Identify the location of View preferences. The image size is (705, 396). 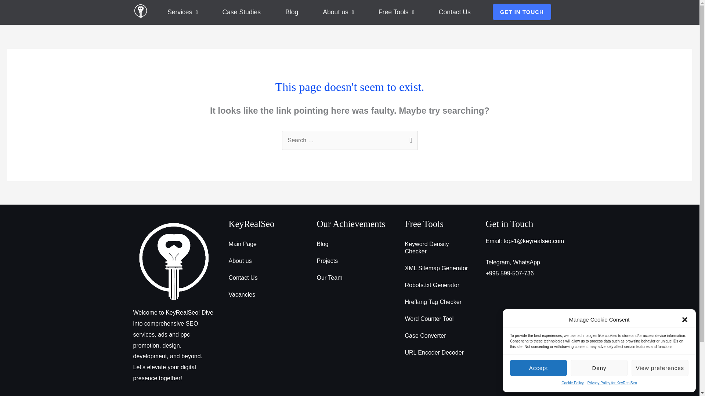
(660, 368).